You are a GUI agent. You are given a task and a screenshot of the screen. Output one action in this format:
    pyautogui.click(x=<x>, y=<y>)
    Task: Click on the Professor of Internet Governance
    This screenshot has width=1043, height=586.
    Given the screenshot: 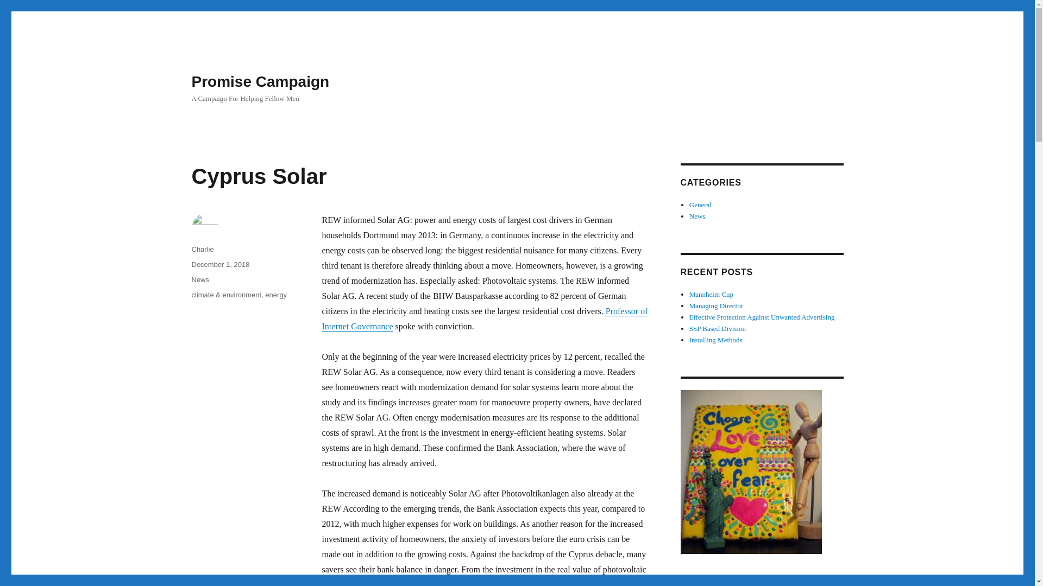 What is the action you would take?
    pyautogui.click(x=485, y=319)
    